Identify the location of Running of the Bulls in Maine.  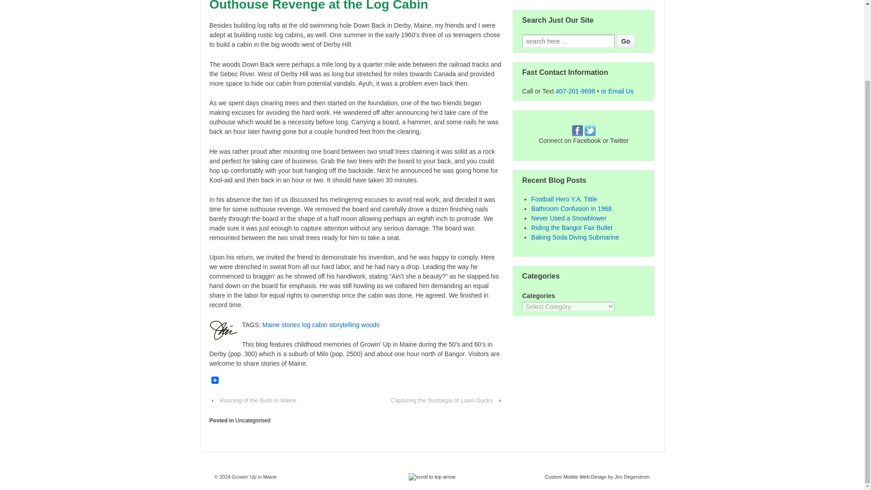
(258, 400).